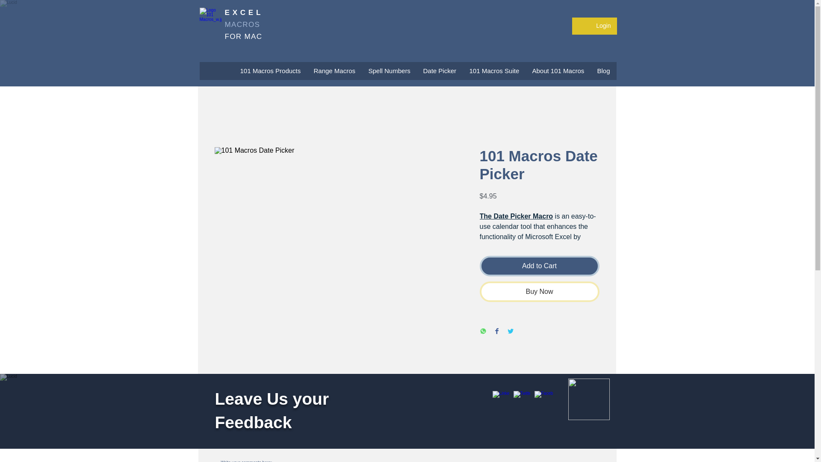  What do you see at coordinates (604, 74) in the screenshot?
I see `Blog` at bounding box center [604, 74].